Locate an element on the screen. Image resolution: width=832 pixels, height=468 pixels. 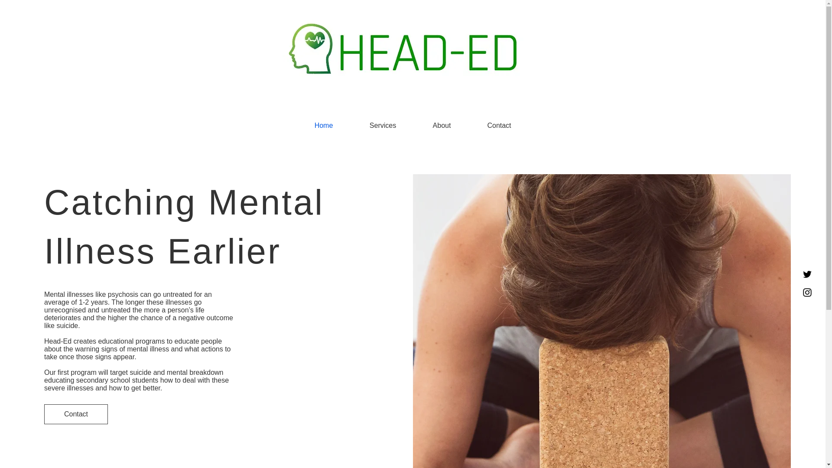
Contact is located at coordinates (76, 414).